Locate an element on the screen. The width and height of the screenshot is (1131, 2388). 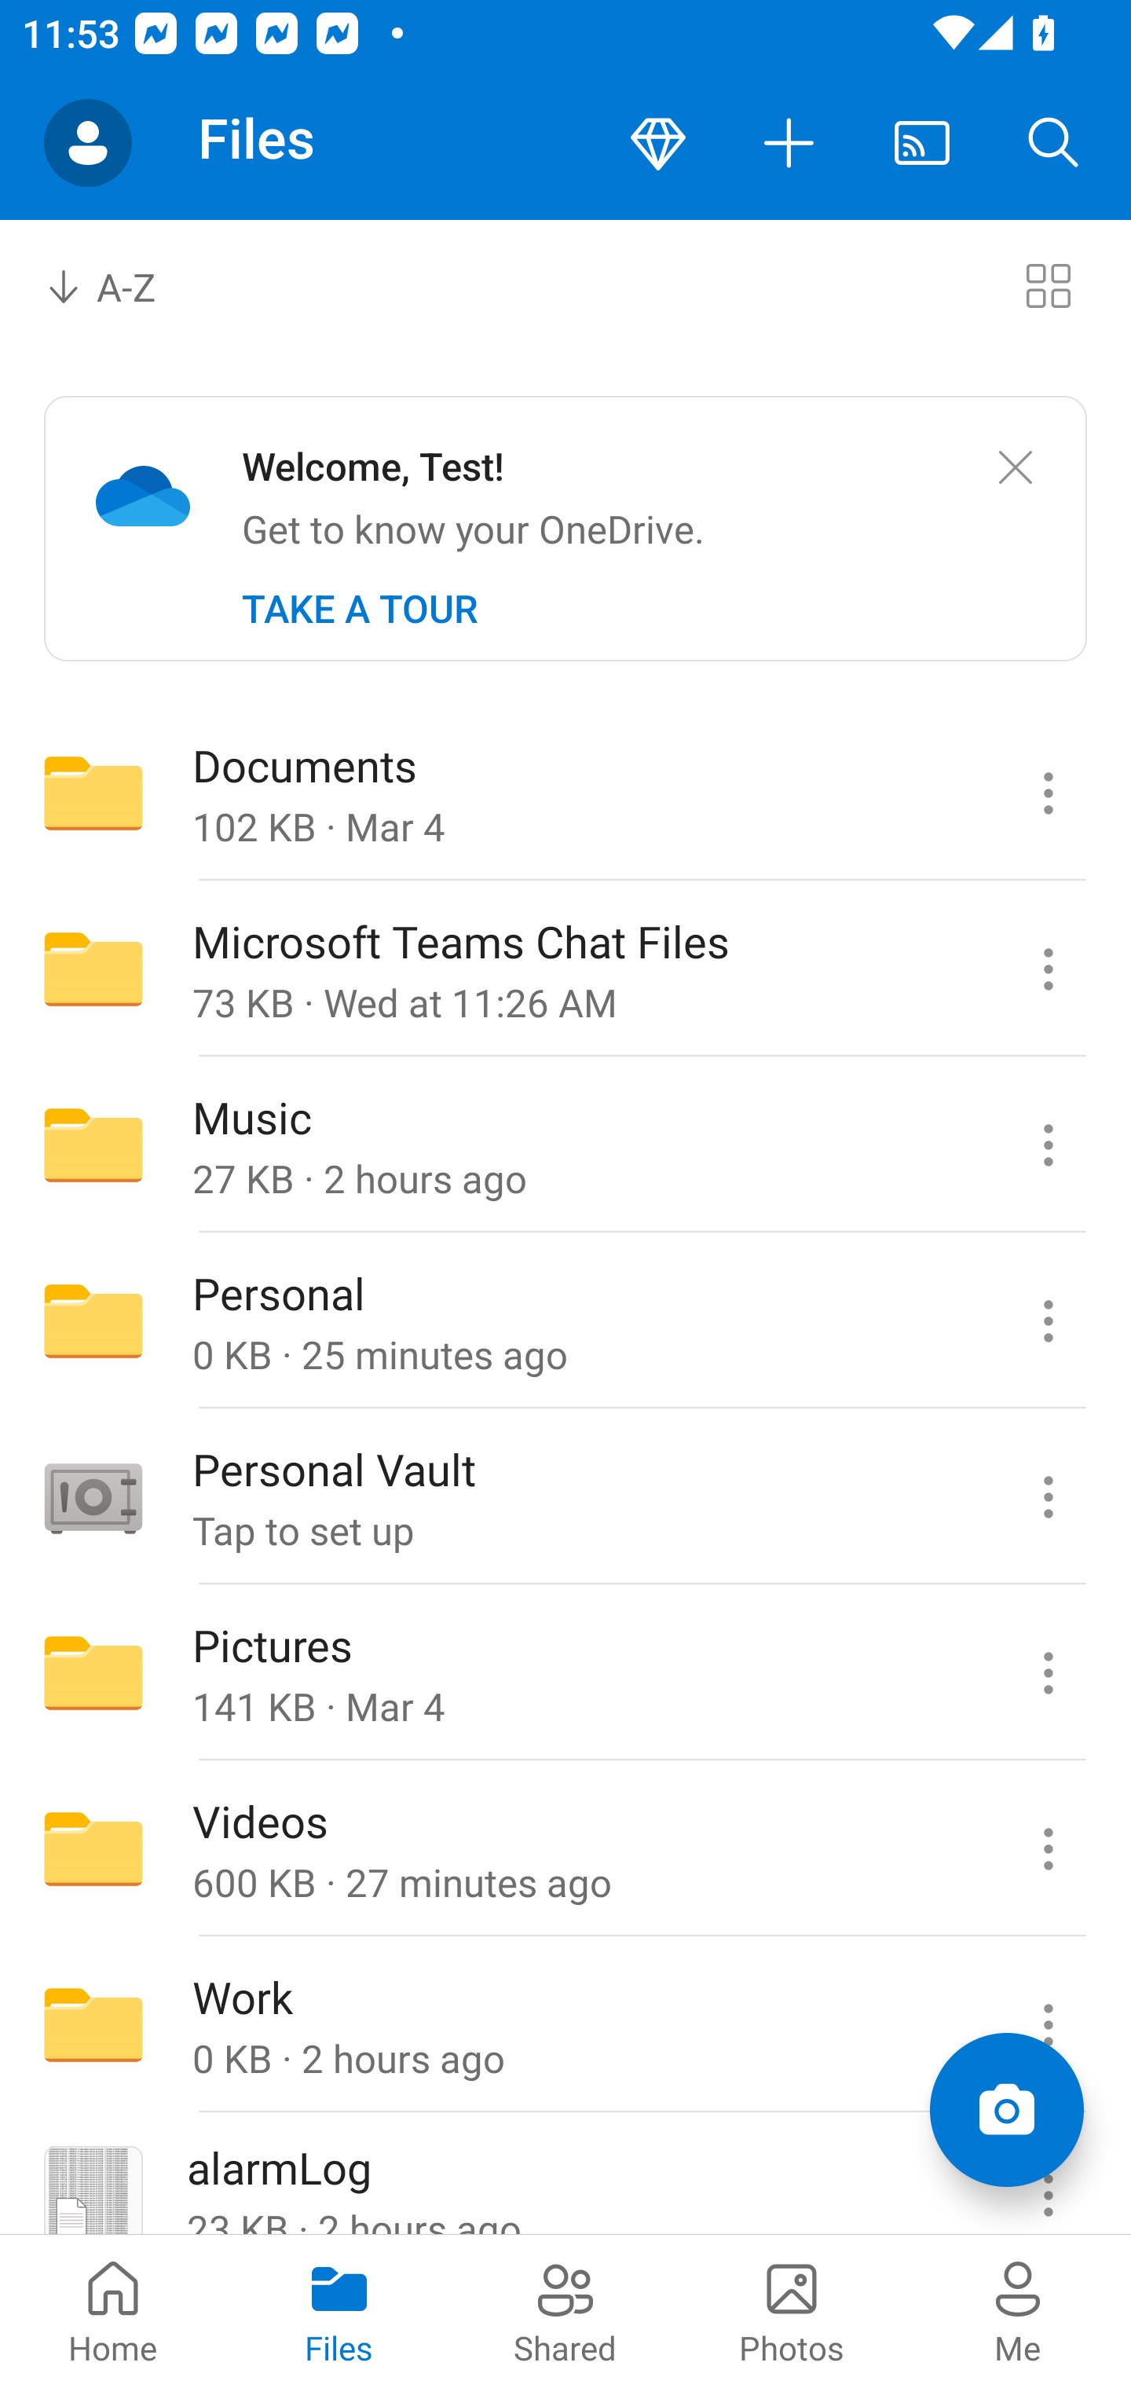
More actions button is located at coordinates (790, 143).